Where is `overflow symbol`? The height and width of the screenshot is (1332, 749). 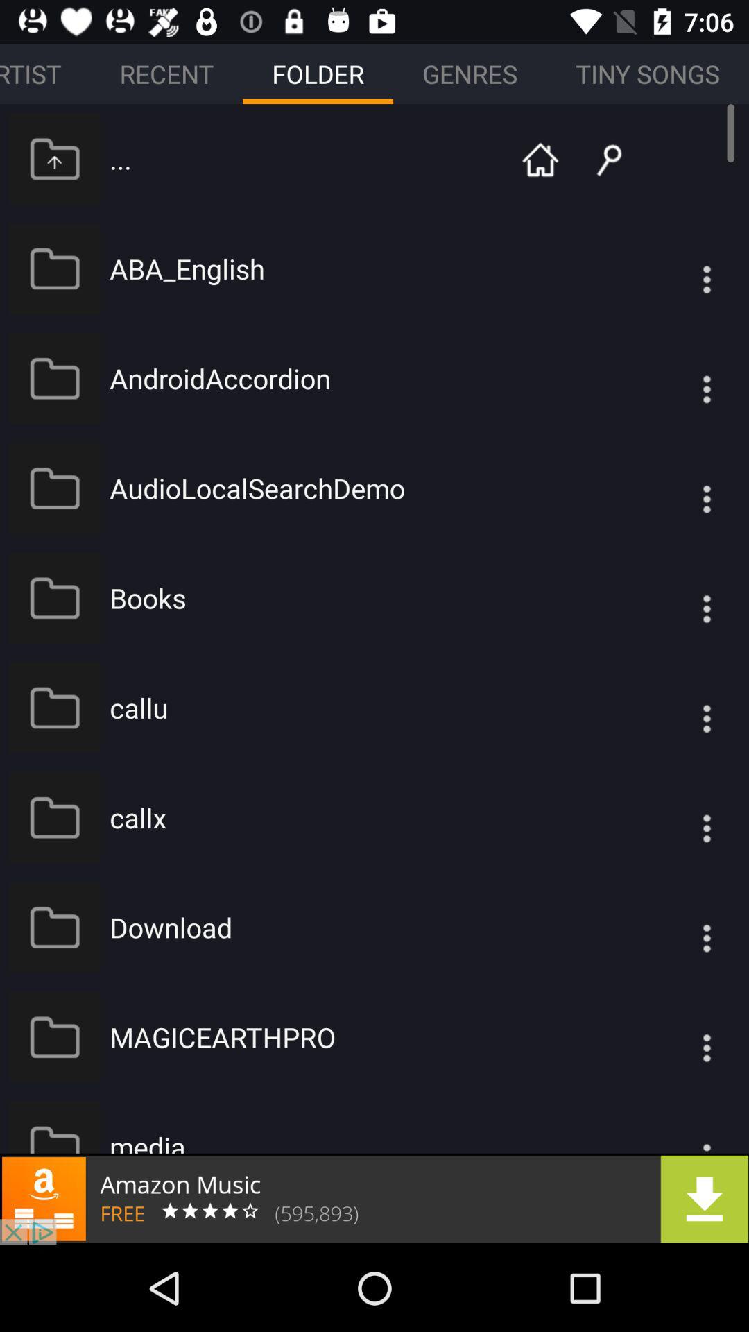
overflow symbol is located at coordinates (679, 379).